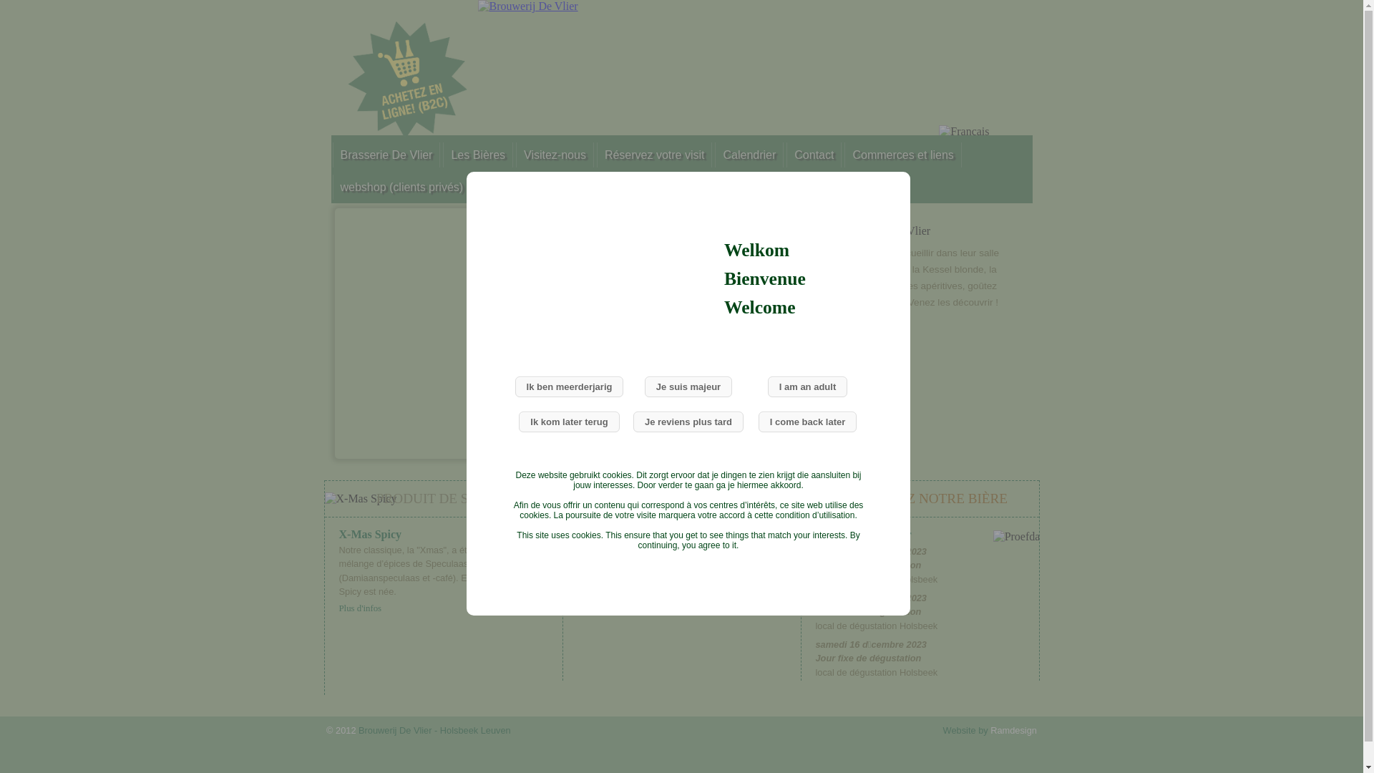 This screenshot has height=773, width=1374. What do you see at coordinates (807, 386) in the screenshot?
I see `I am an adult` at bounding box center [807, 386].